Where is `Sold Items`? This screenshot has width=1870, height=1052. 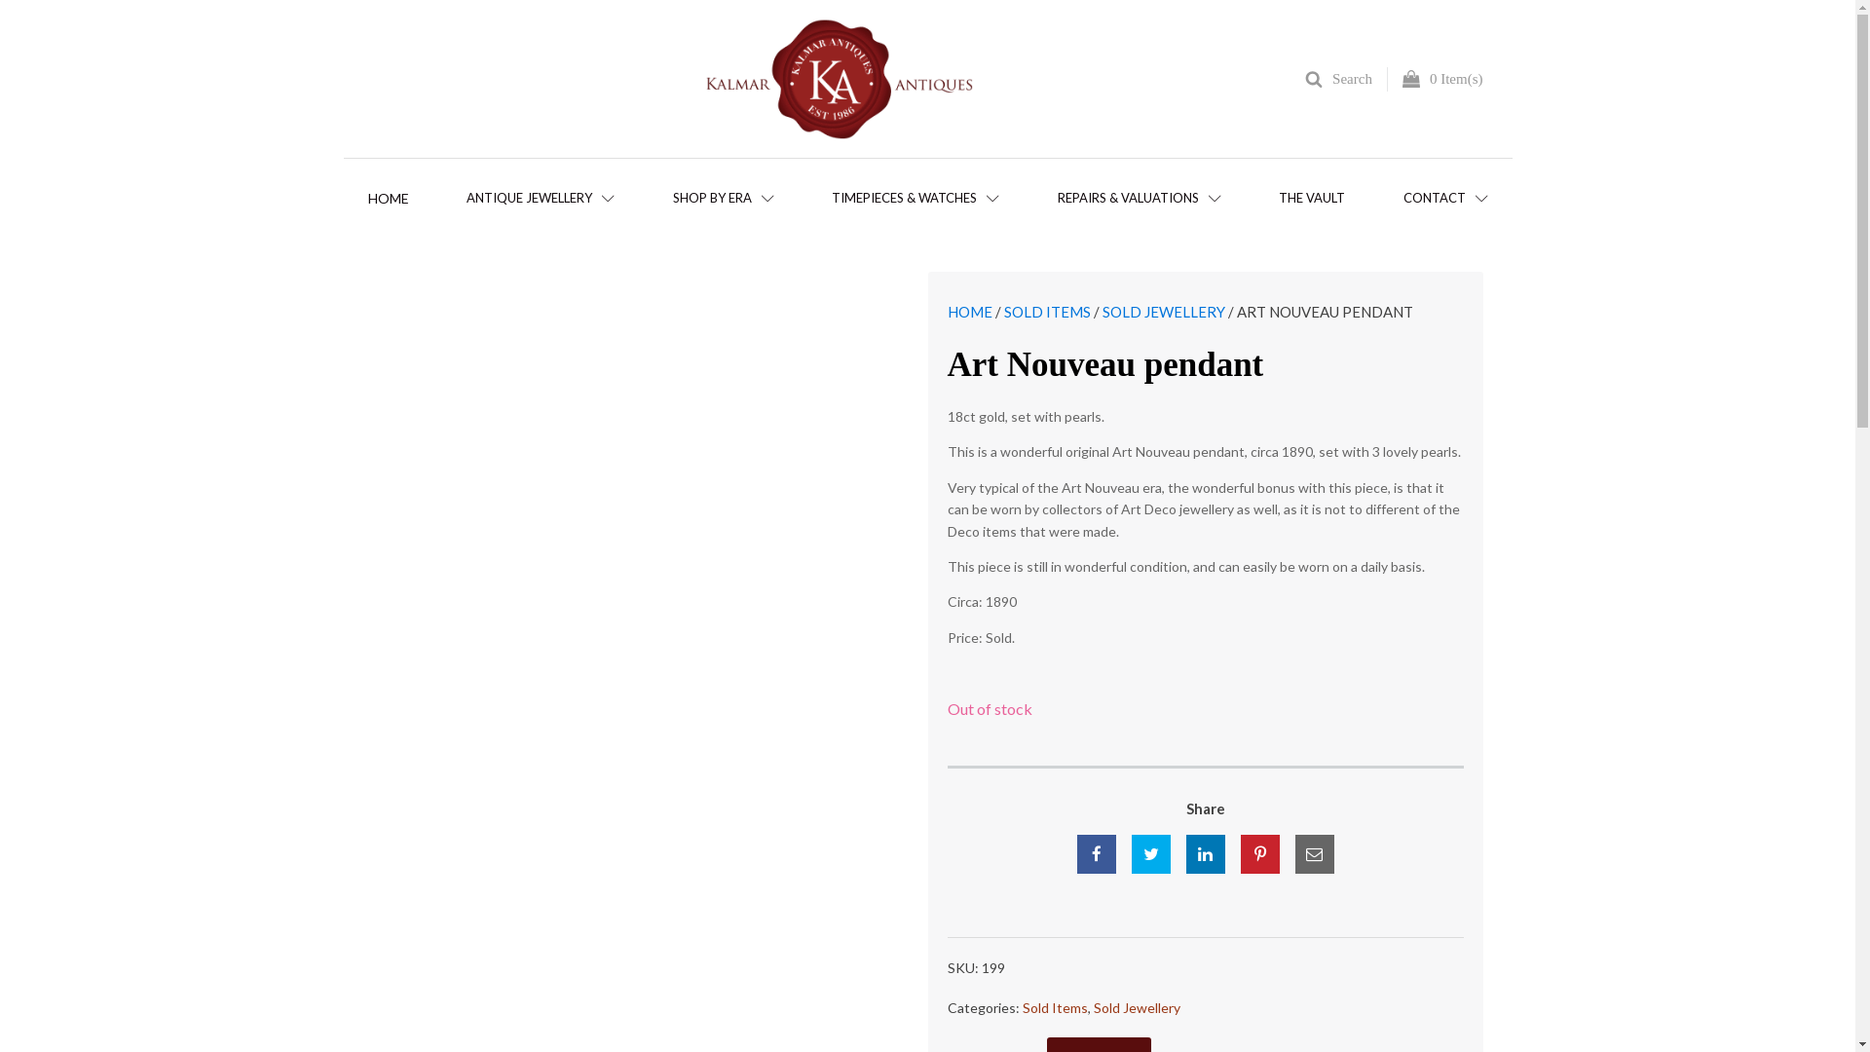
Sold Items is located at coordinates (1056, 1007).